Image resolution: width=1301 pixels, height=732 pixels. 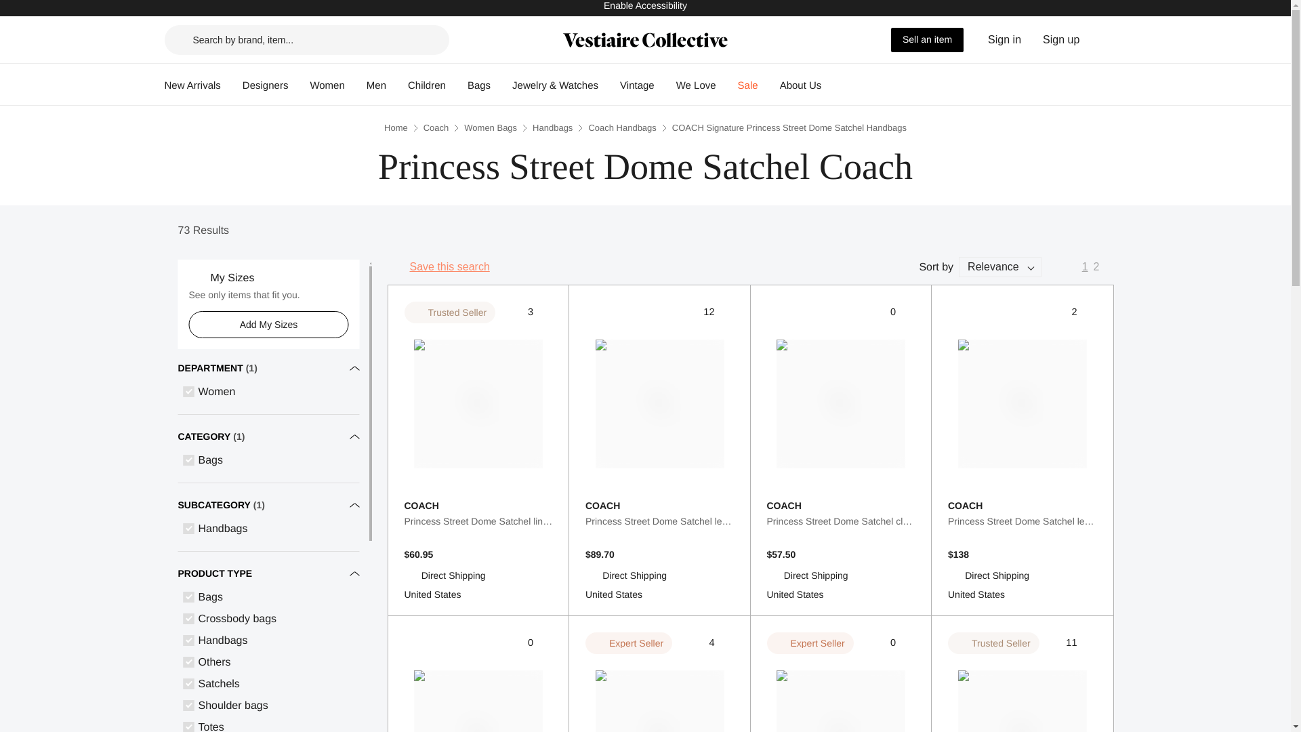 I want to click on About Us, so click(x=801, y=85).